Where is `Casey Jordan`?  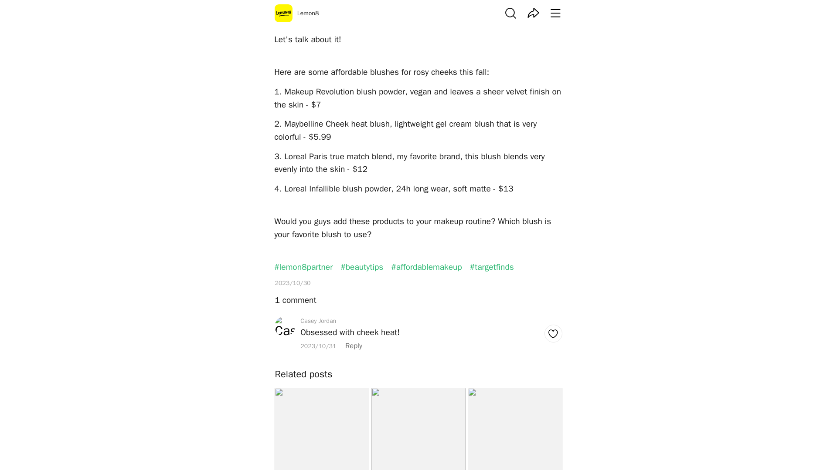
Casey Jordan is located at coordinates (418, 172).